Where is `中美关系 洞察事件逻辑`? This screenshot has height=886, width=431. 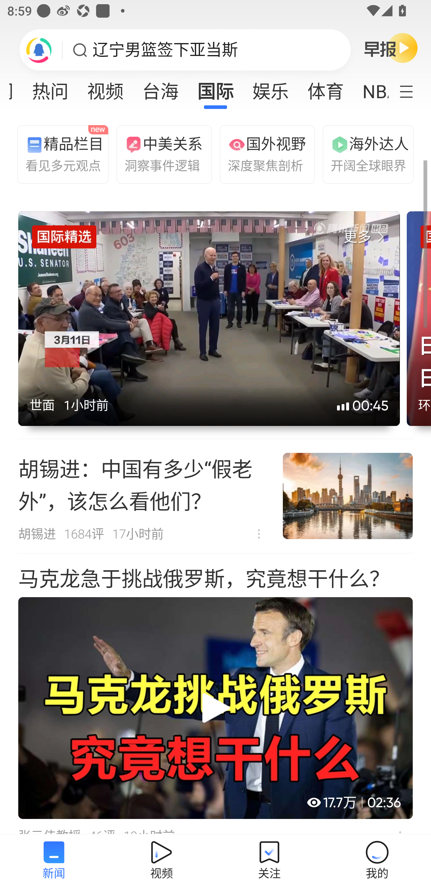 中美关系 洞察事件逻辑 is located at coordinates (159, 154).